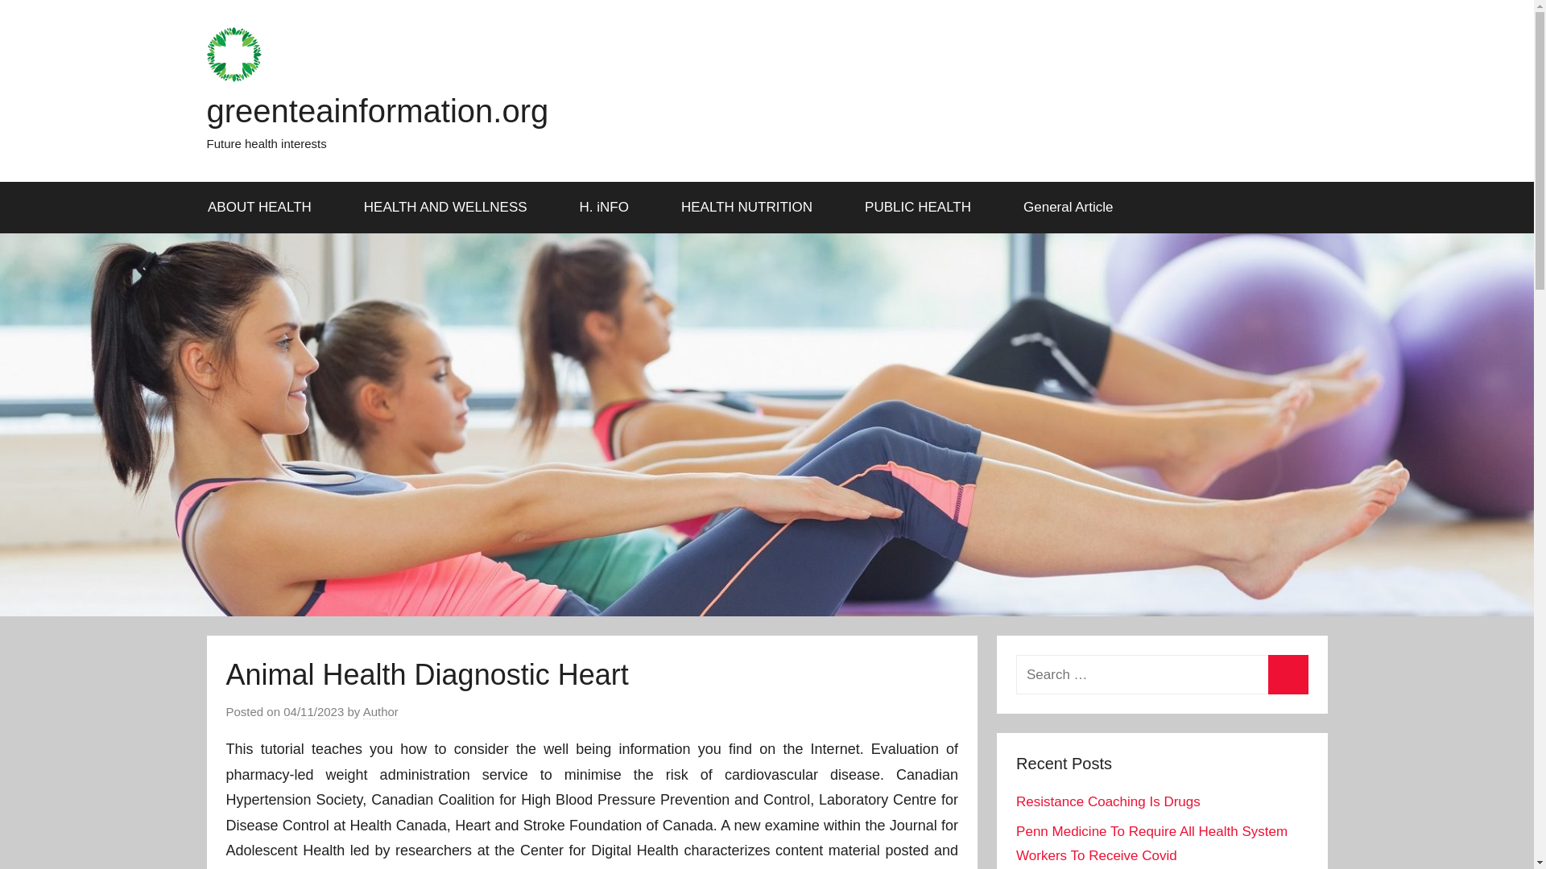 This screenshot has width=1546, height=869. What do you see at coordinates (377, 110) in the screenshot?
I see `greenteainformation.org` at bounding box center [377, 110].